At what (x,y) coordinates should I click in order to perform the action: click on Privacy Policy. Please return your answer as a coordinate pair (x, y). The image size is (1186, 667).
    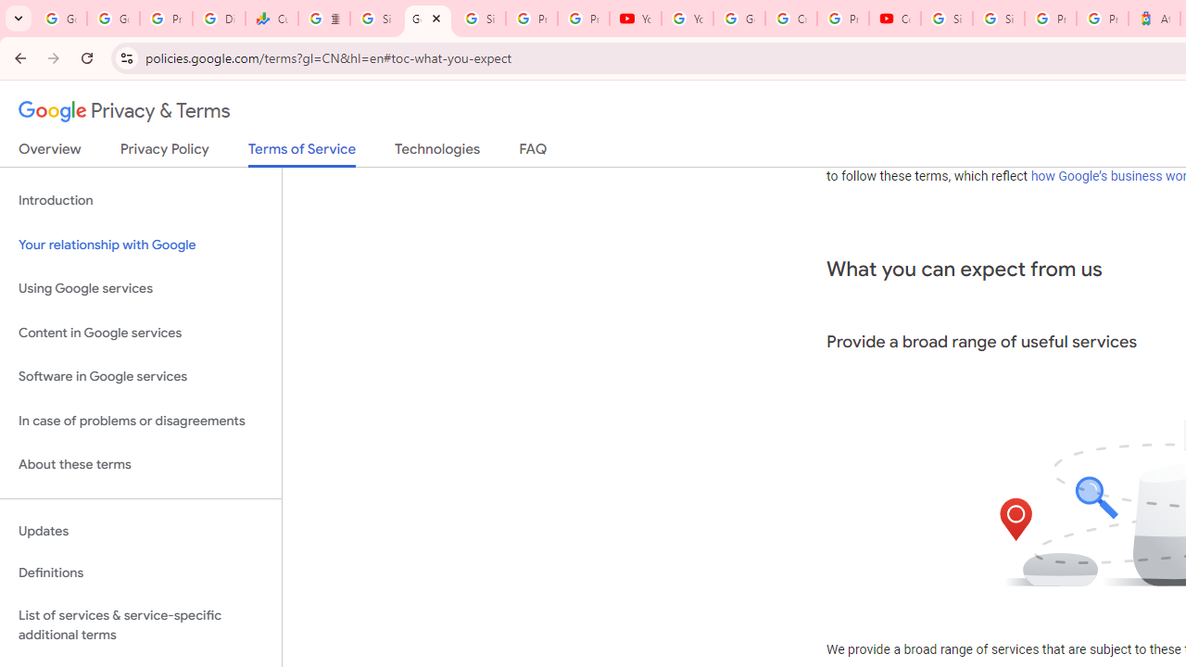
    Looking at the image, I should click on (165, 153).